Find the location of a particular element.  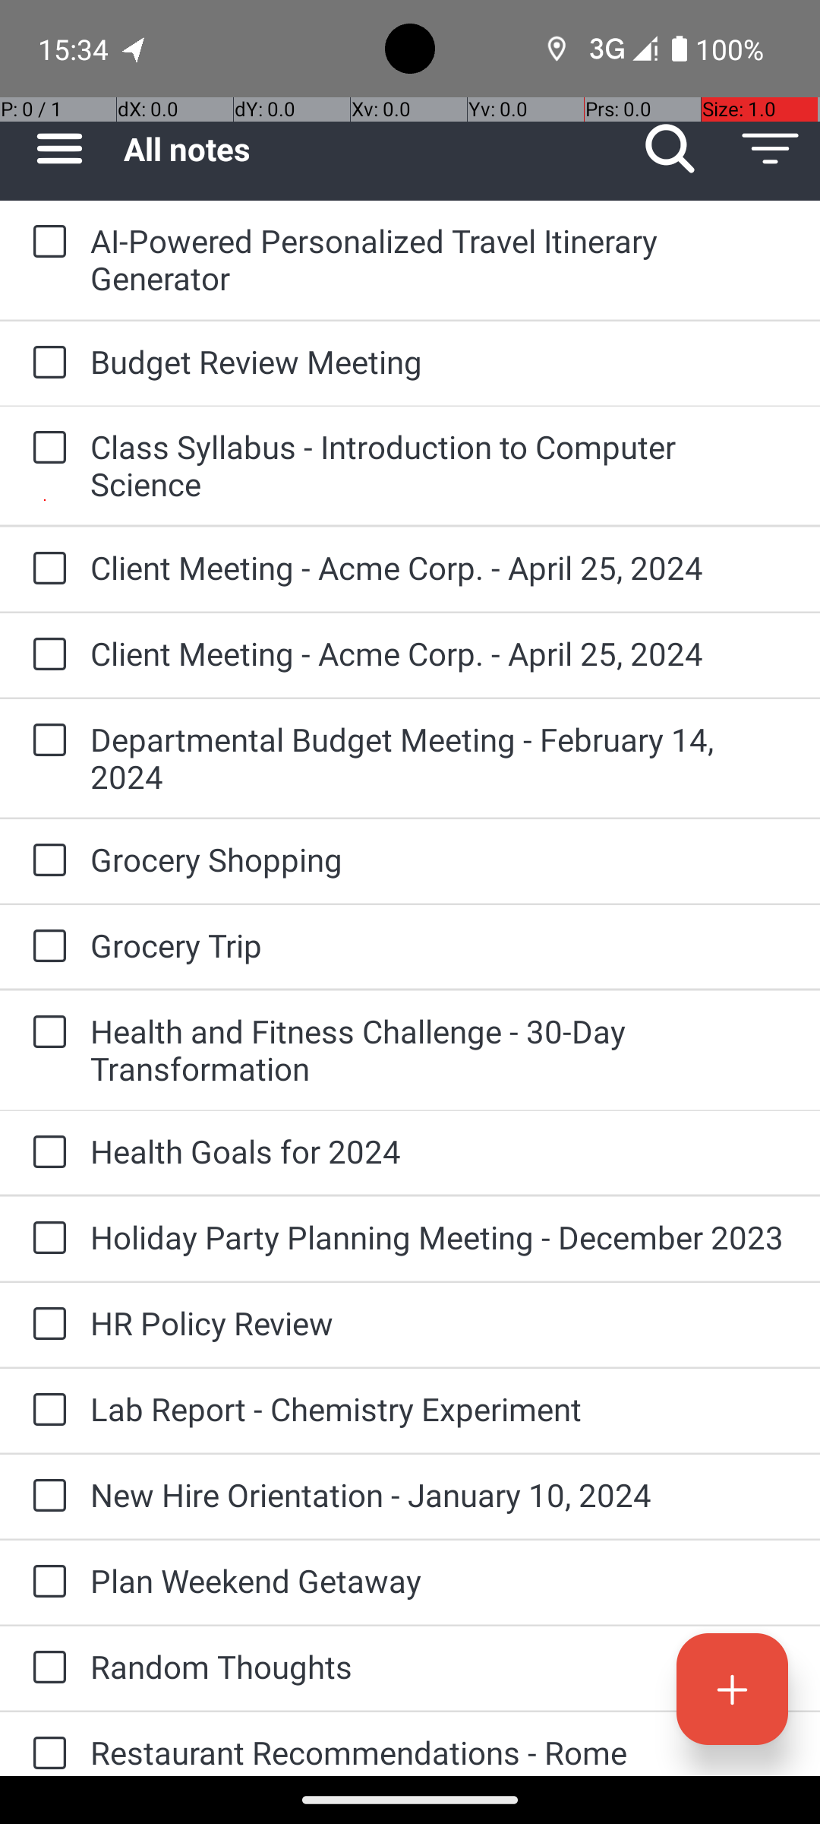

to-do: Grocery Trip is located at coordinates (46, 947).